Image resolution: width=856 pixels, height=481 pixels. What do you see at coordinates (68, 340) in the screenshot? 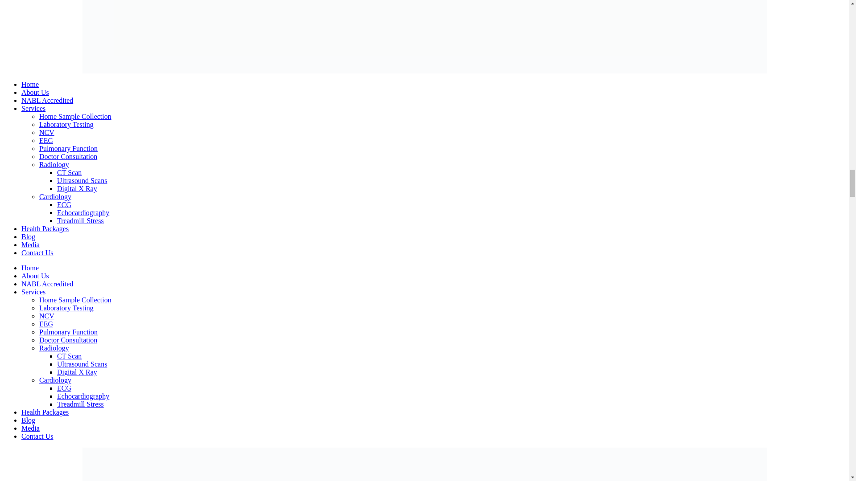
I see `Doctor Consultation` at bounding box center [68, 340].